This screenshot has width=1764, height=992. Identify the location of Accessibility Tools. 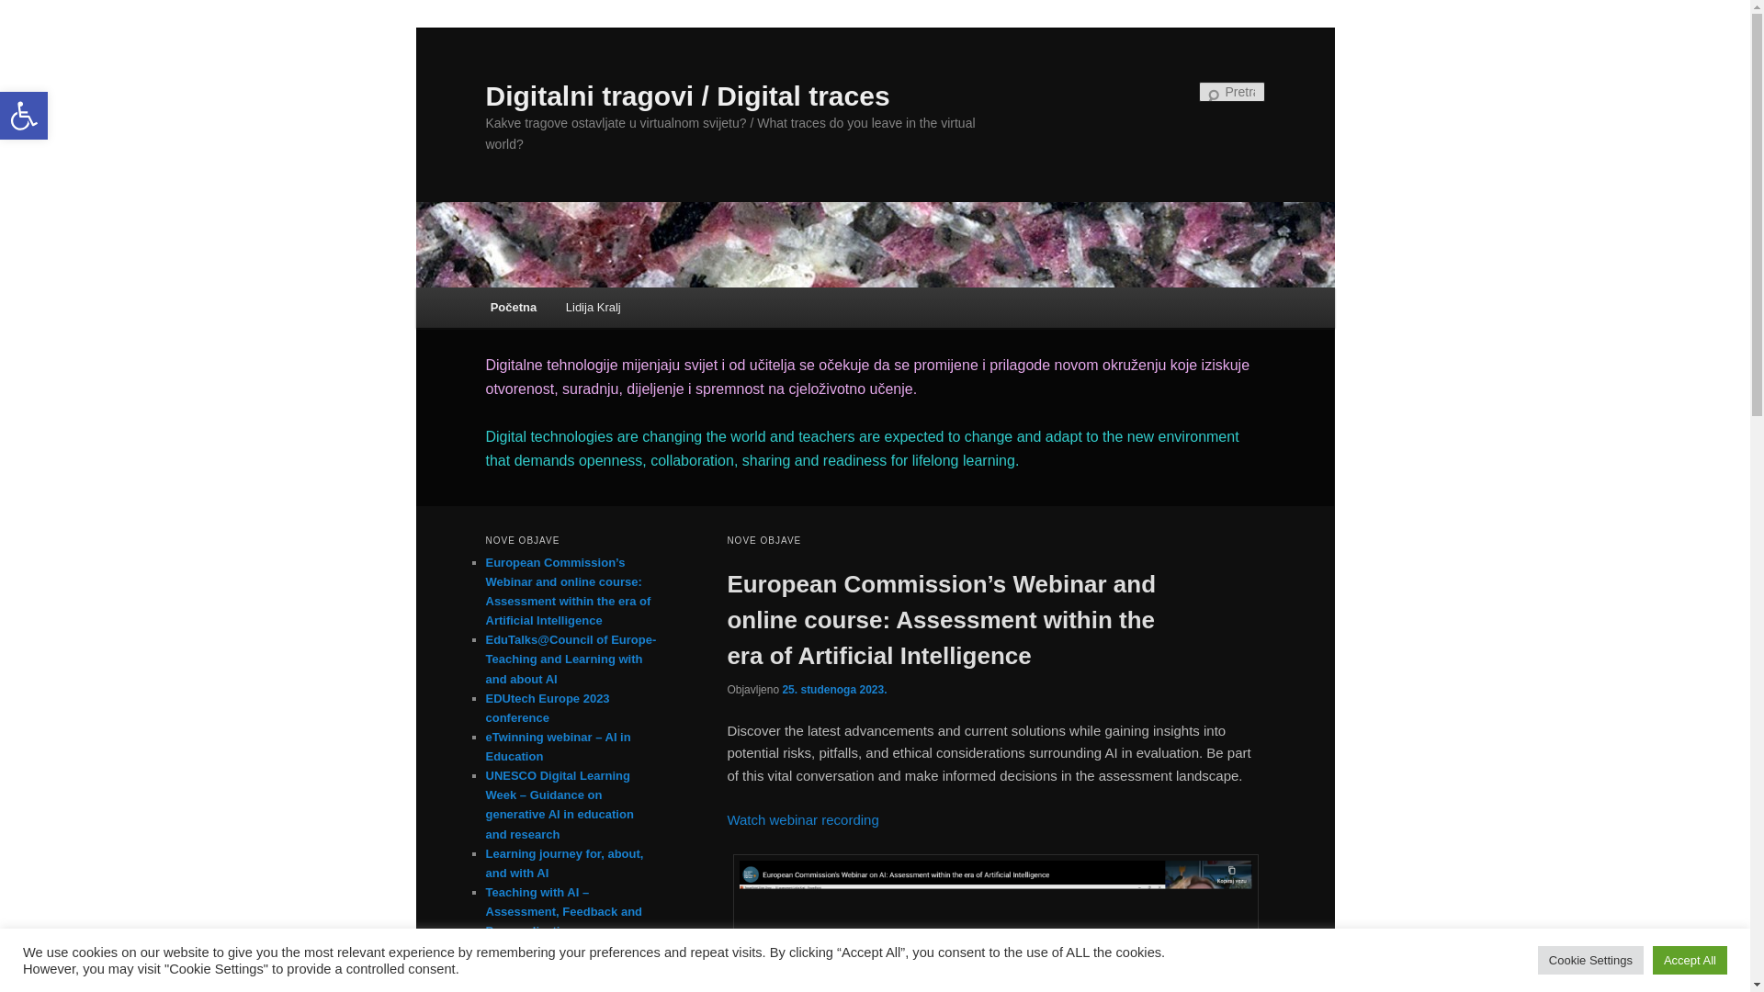
(24, 116).